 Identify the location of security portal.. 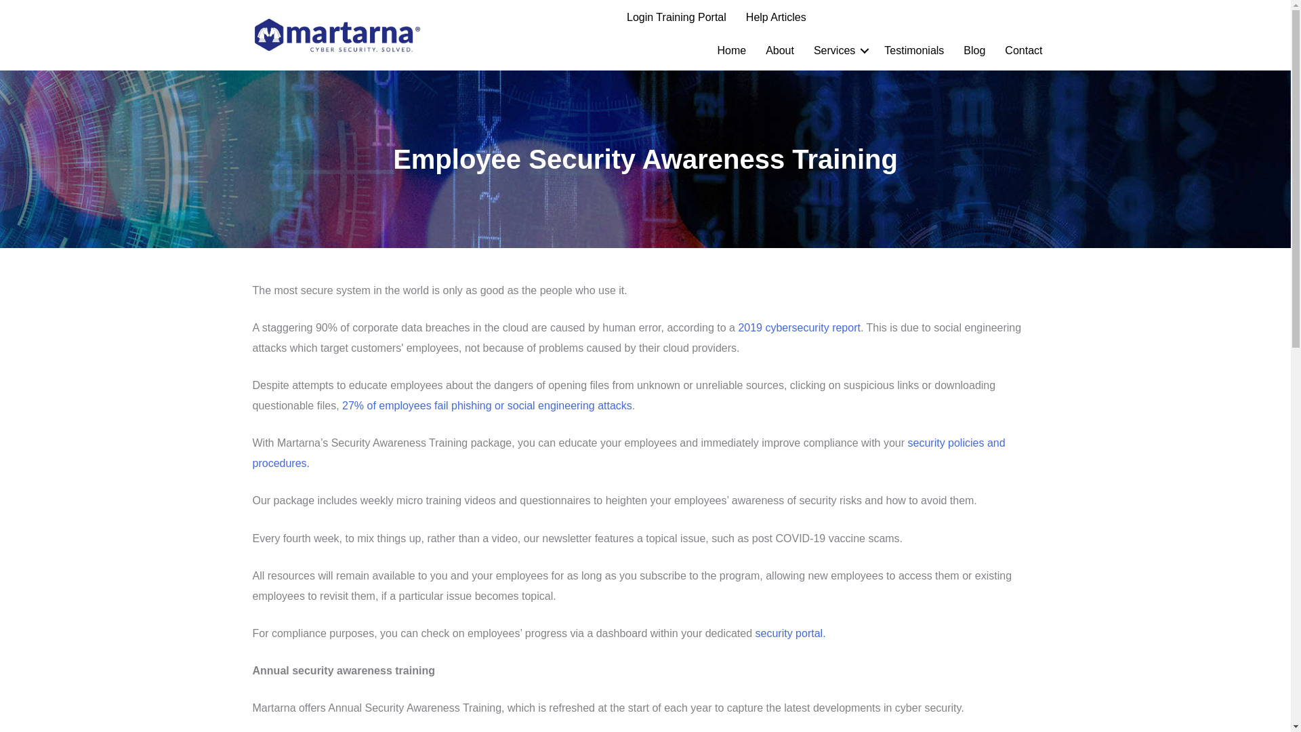
(791, 633).